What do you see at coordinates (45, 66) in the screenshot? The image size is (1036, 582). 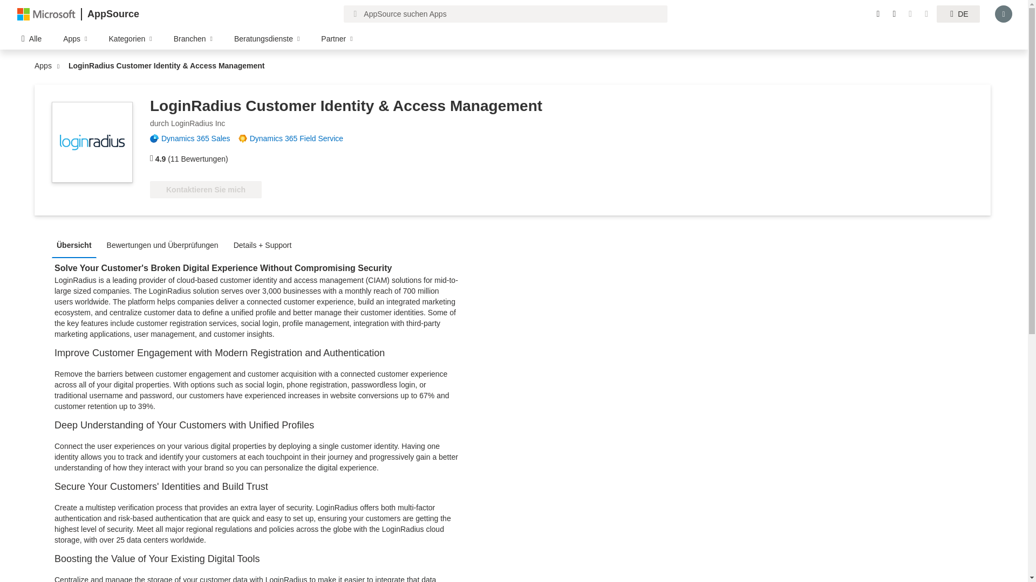 I see `Apps` at bounding box center [45, 66].